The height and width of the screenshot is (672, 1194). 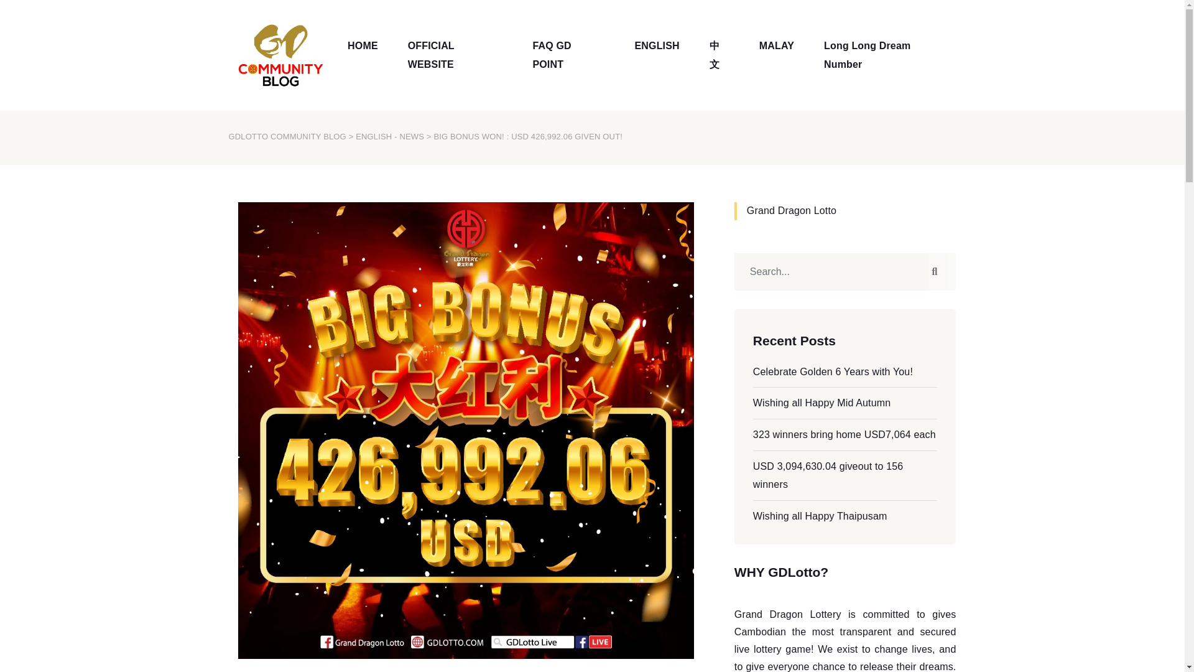 I want to click on Long Long Dream Number, so click(x=887, y=55).